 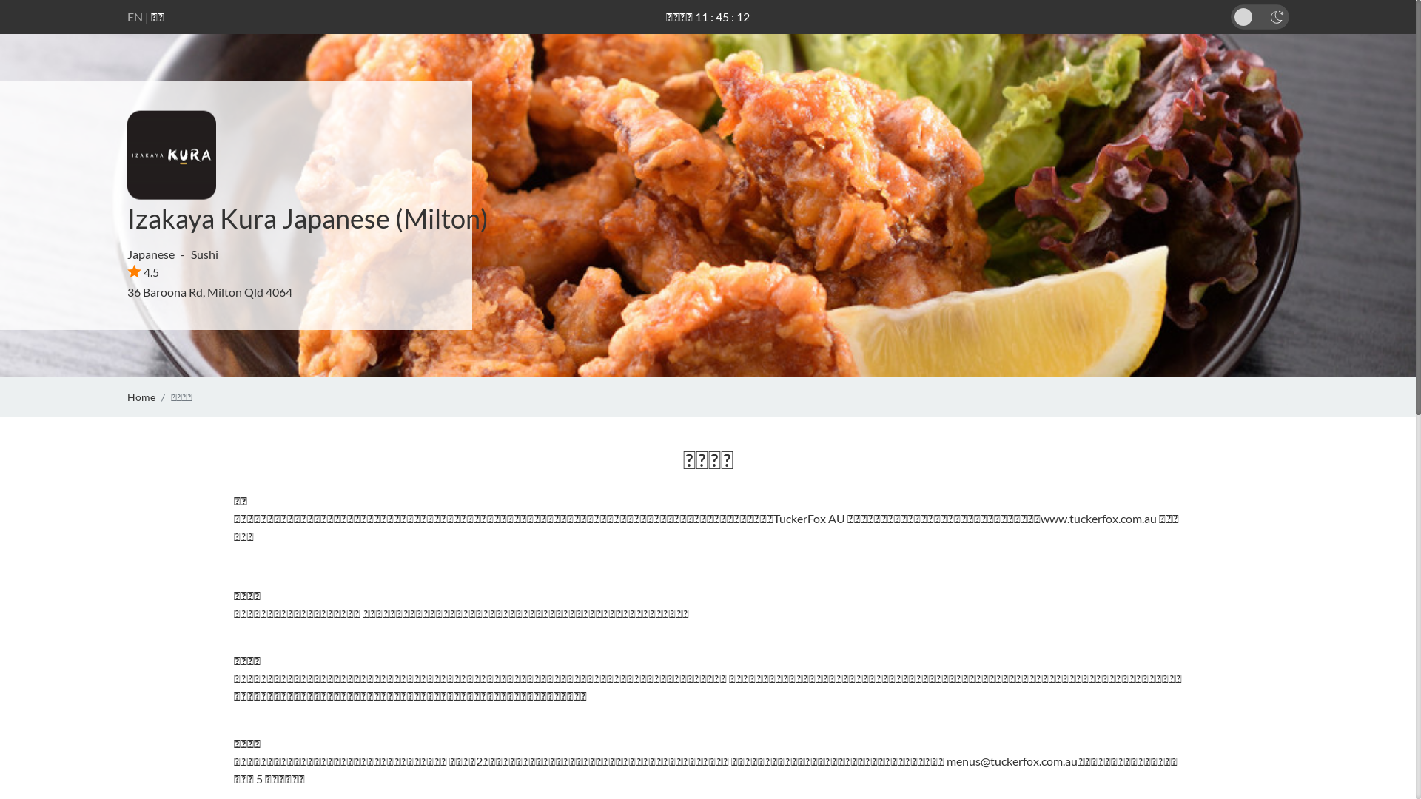 I want to click on Home, so click(x=141, y=397).